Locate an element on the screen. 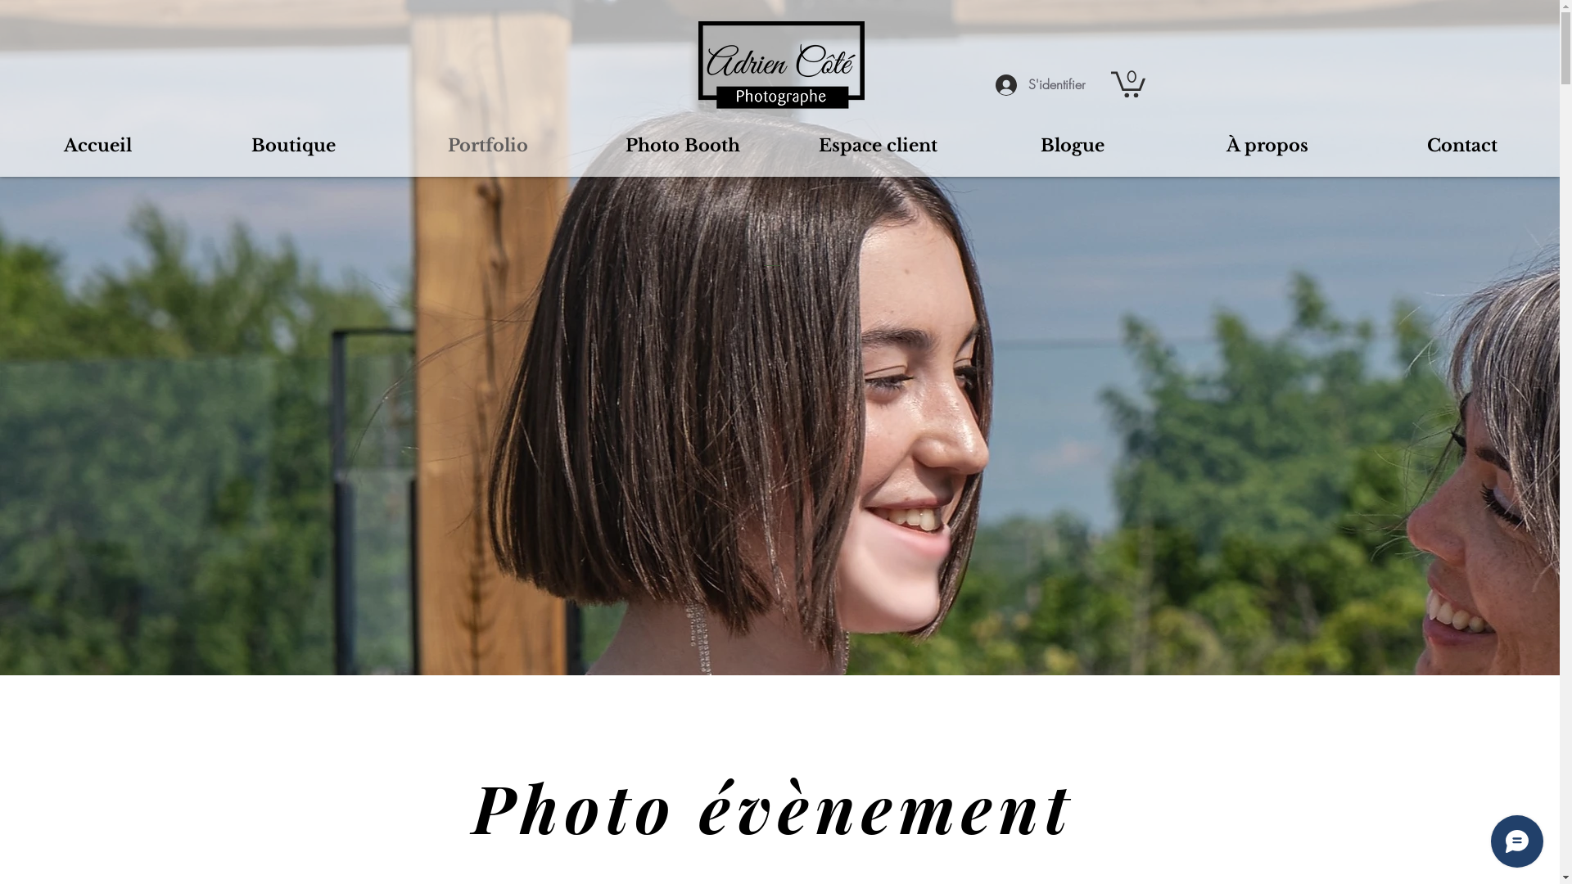 The width and height of the screenshot is (1572, 884). Blogue is located at coordinates (1073, 146).